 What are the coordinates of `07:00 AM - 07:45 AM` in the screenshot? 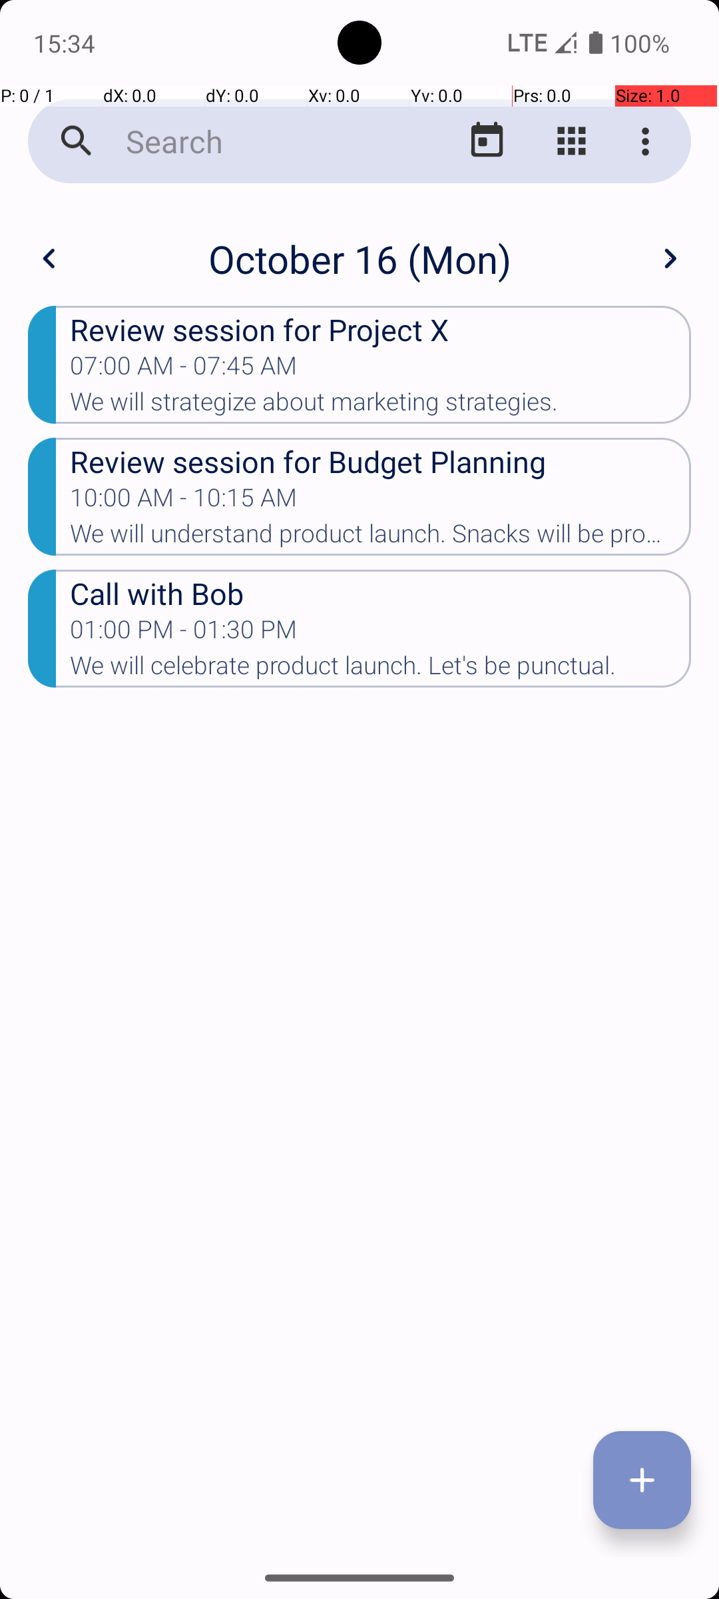 It's located at (184, 370).